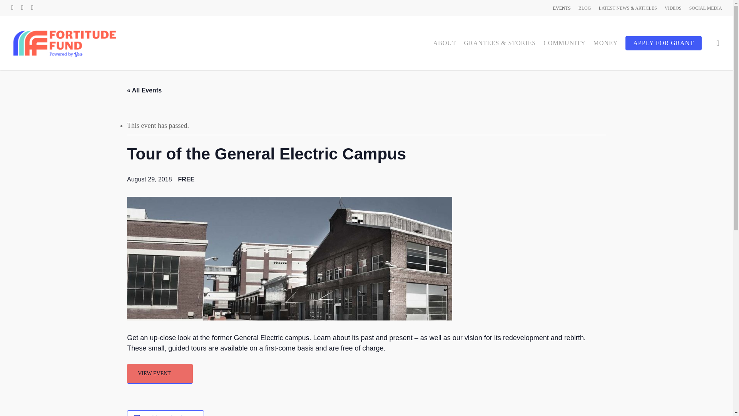 The width and height of the screenshot is (739, 416). Describe the element at coordinates (585, 8) in the screenshot. I see `BLOG` at that location.